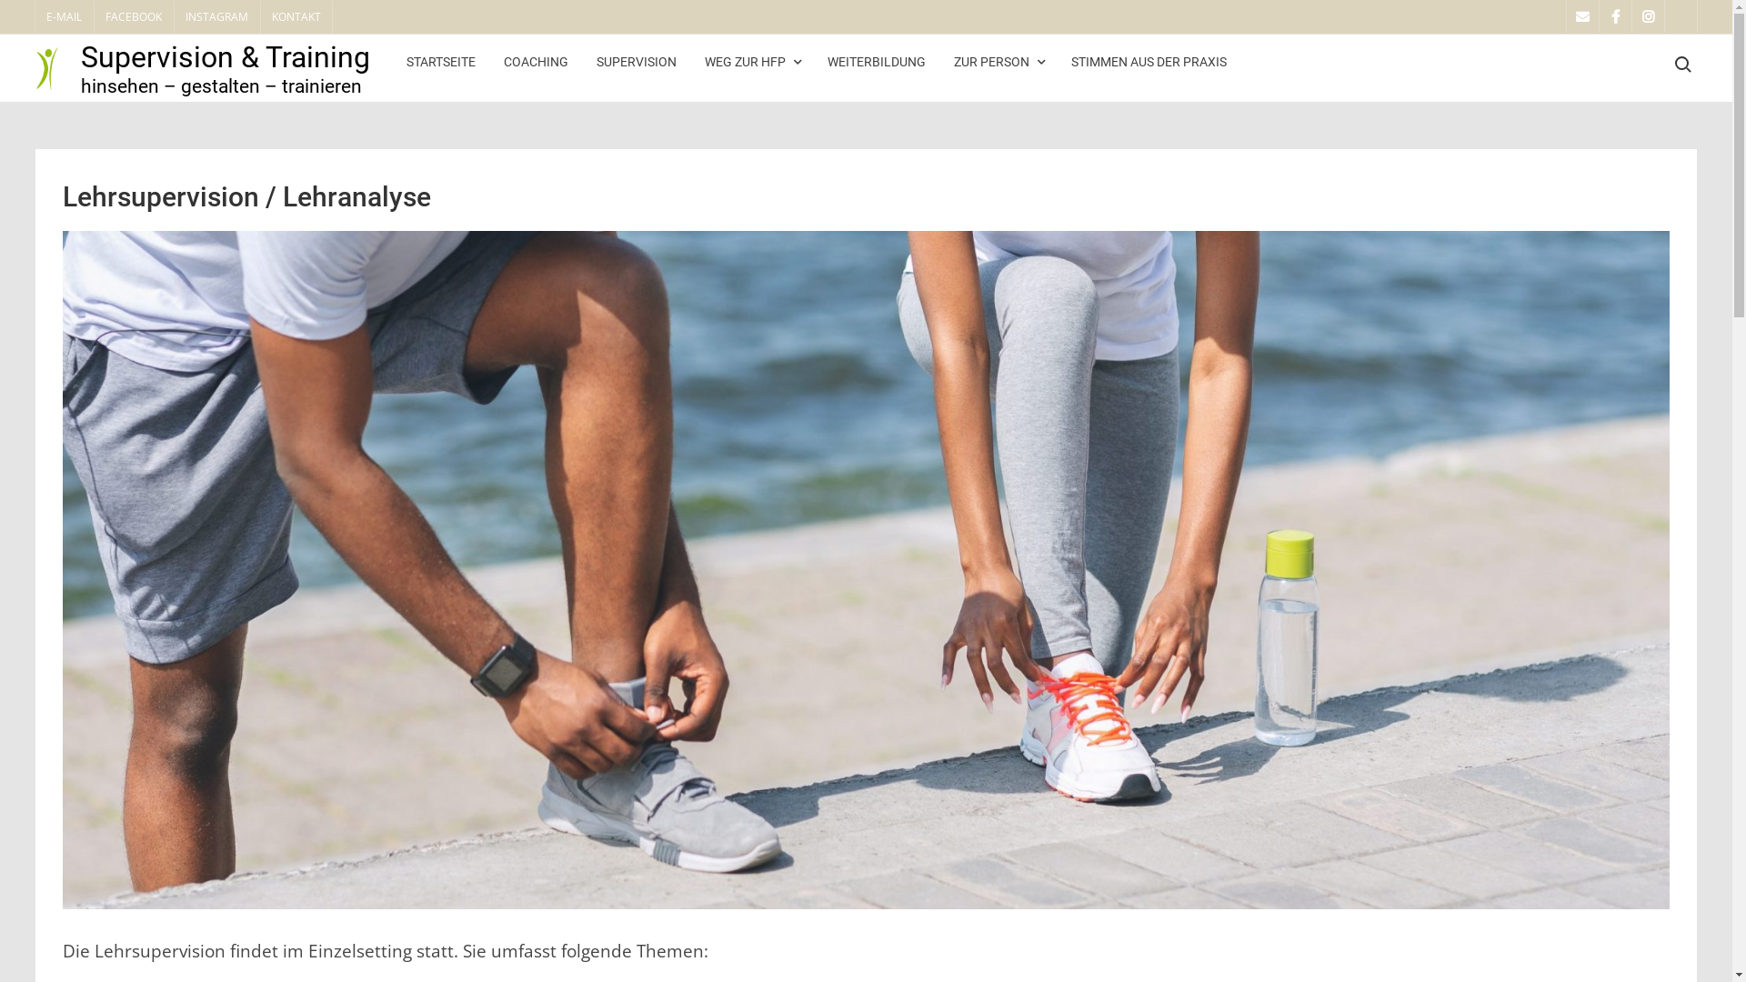 The width and height of the screenshot is (1746, 982). What do you see at coordinates (637, 62) in the screenshot?
I see `SUPERVISION` at bounding box center [637, 62].